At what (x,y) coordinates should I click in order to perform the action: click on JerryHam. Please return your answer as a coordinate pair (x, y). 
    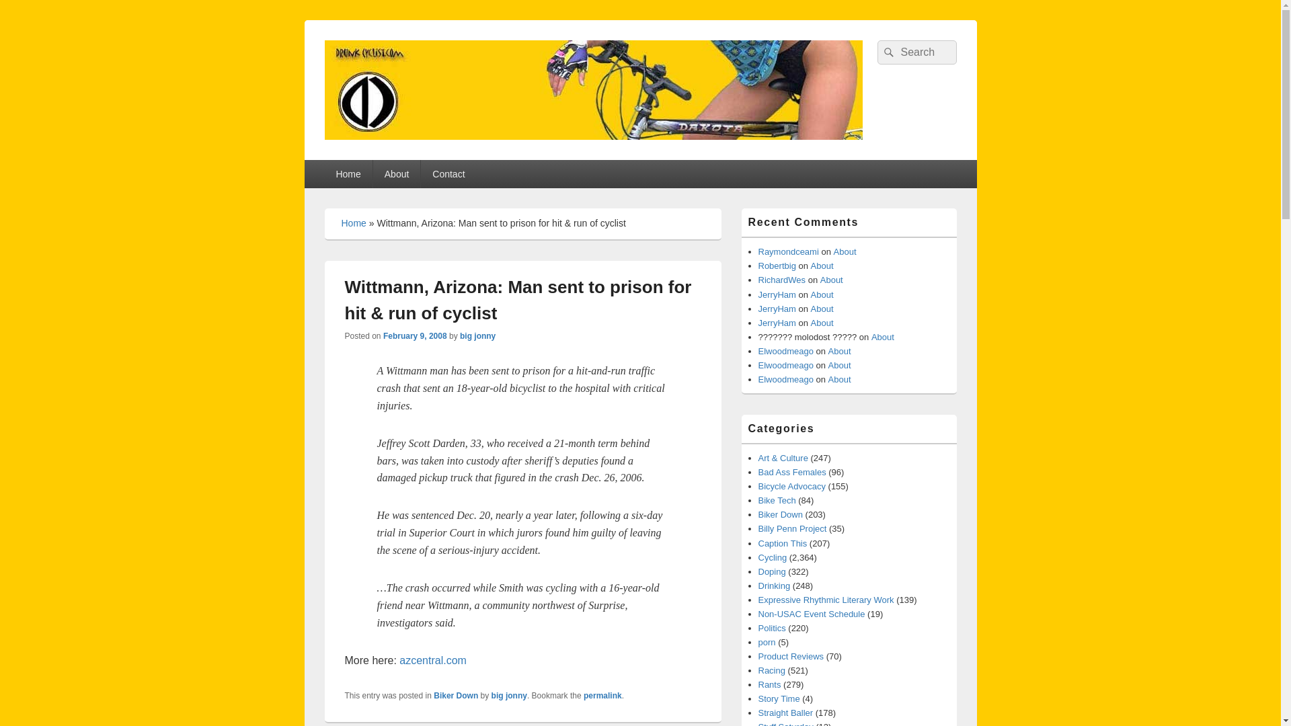
    Looking at the image, I should click on (777, 323).